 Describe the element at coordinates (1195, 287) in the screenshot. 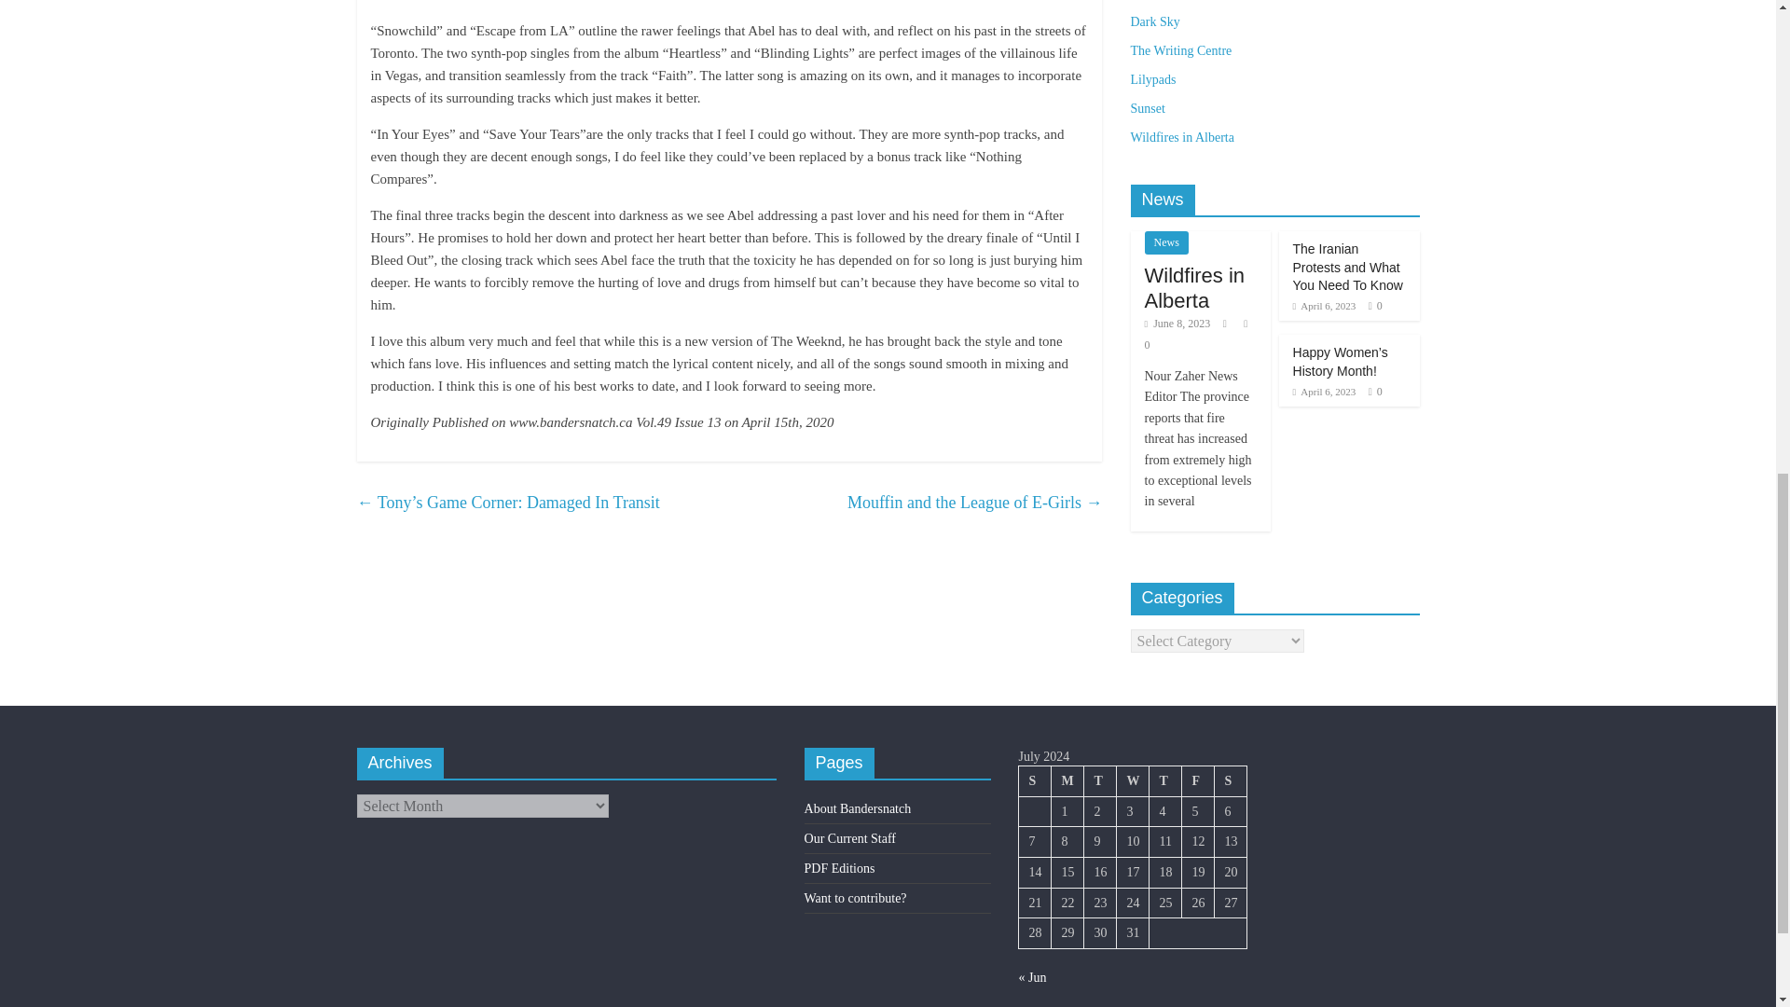

I see `Wildfires in Alberta` at that location.